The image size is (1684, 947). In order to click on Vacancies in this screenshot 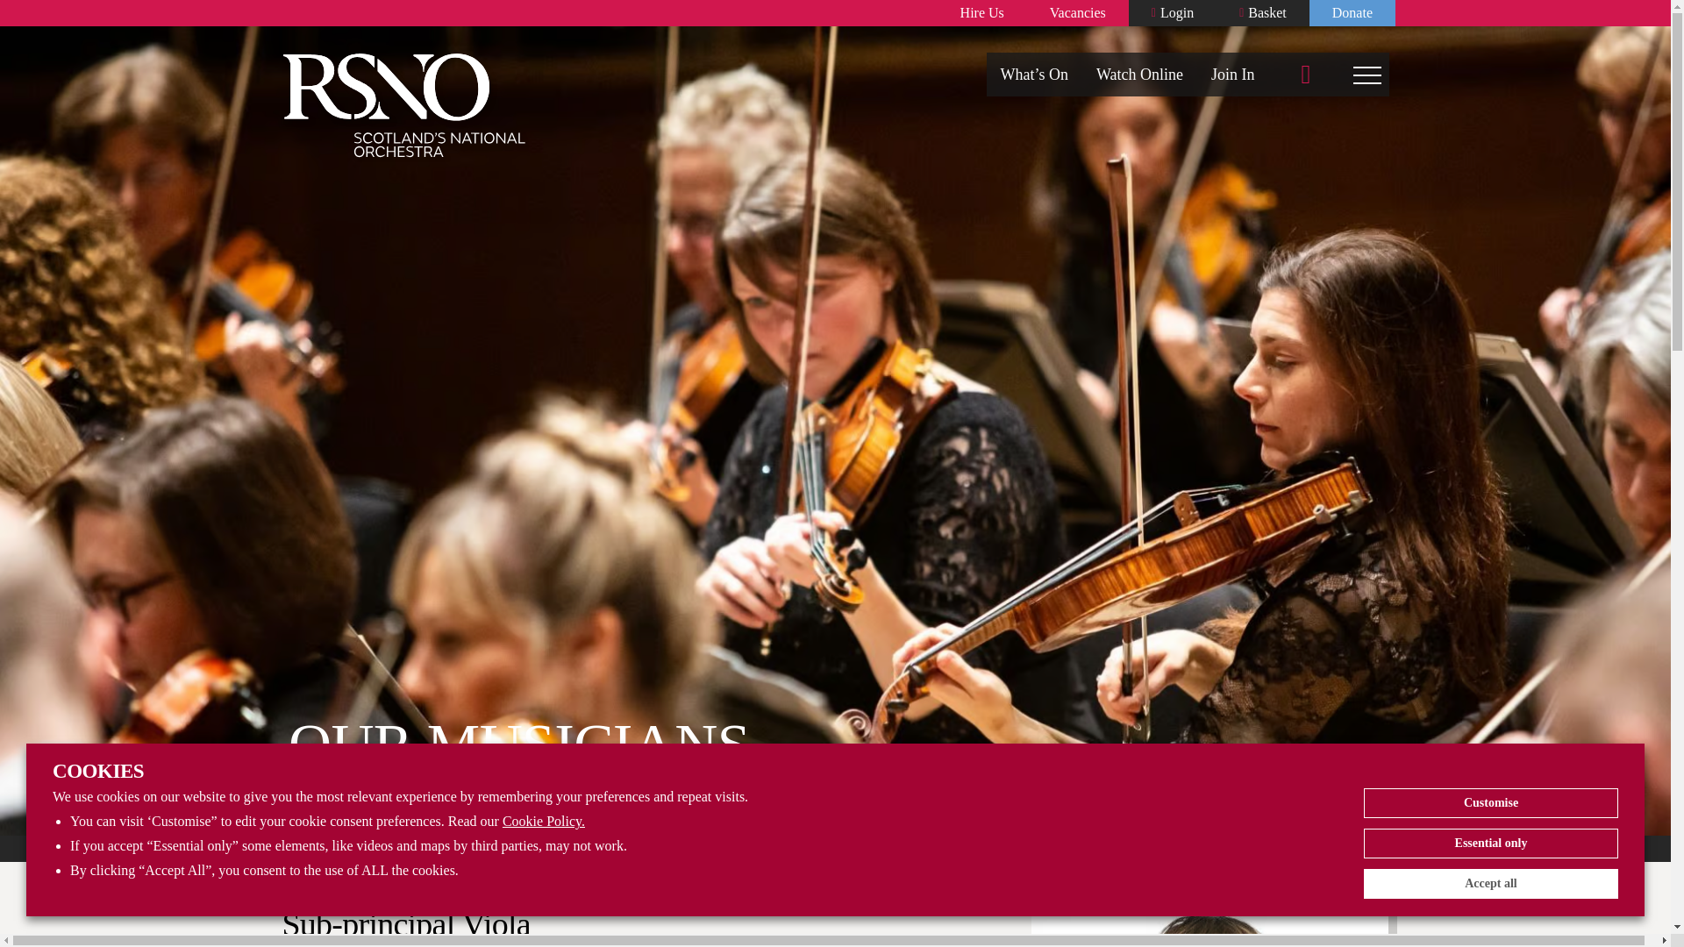, I will do `click(1077, 13)`.